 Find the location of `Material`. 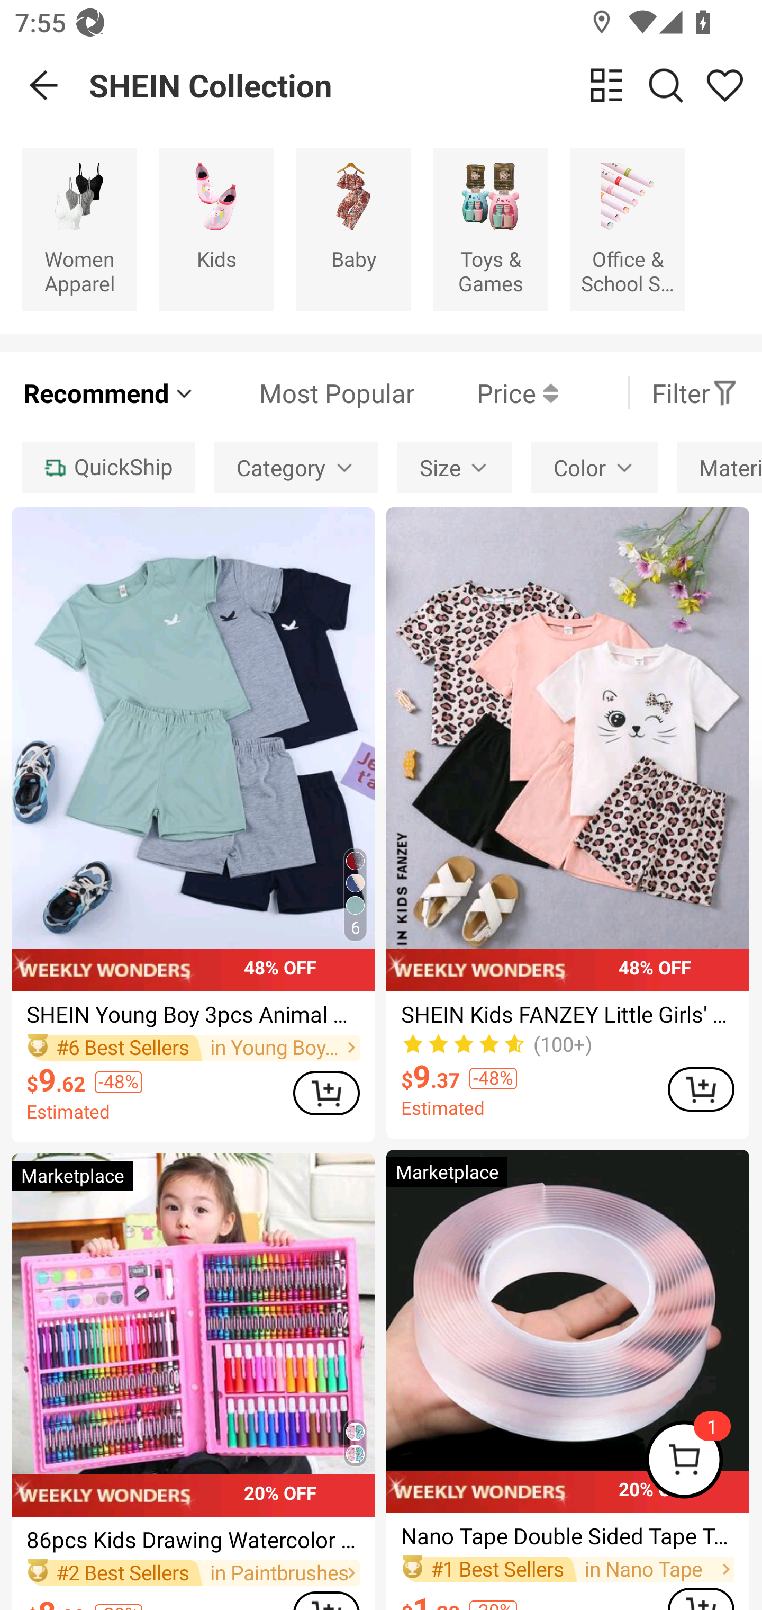

Material is located at coordinates (719, 468).